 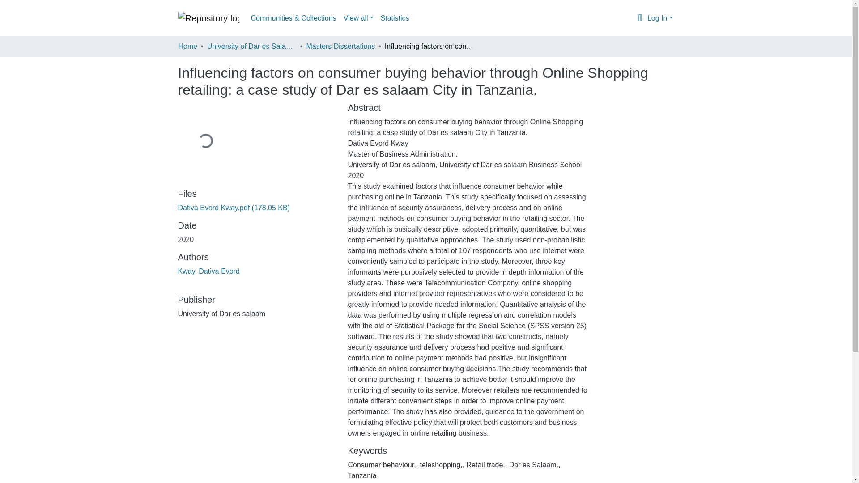 What do you see at coordinates (660, 18) in the screenshot?
I see `Log In` at bounding box center [660, 18].